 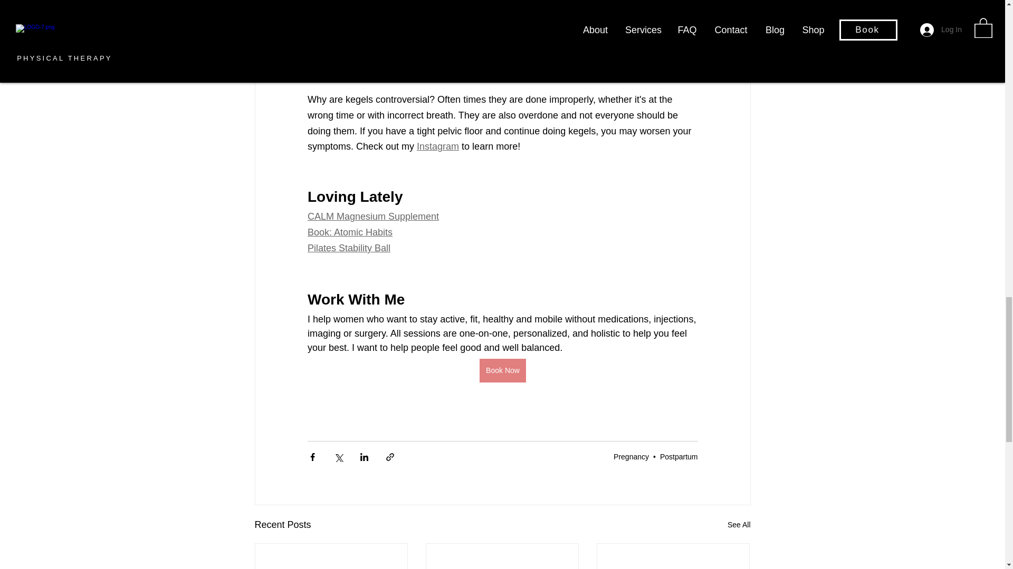 I want to click on Book Now, so click(x=502, y=370).